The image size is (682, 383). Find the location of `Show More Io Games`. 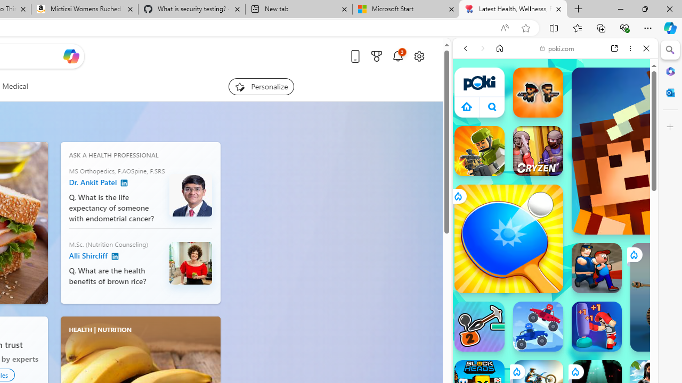

Show More Io Games is located at coordinates (620, 330).